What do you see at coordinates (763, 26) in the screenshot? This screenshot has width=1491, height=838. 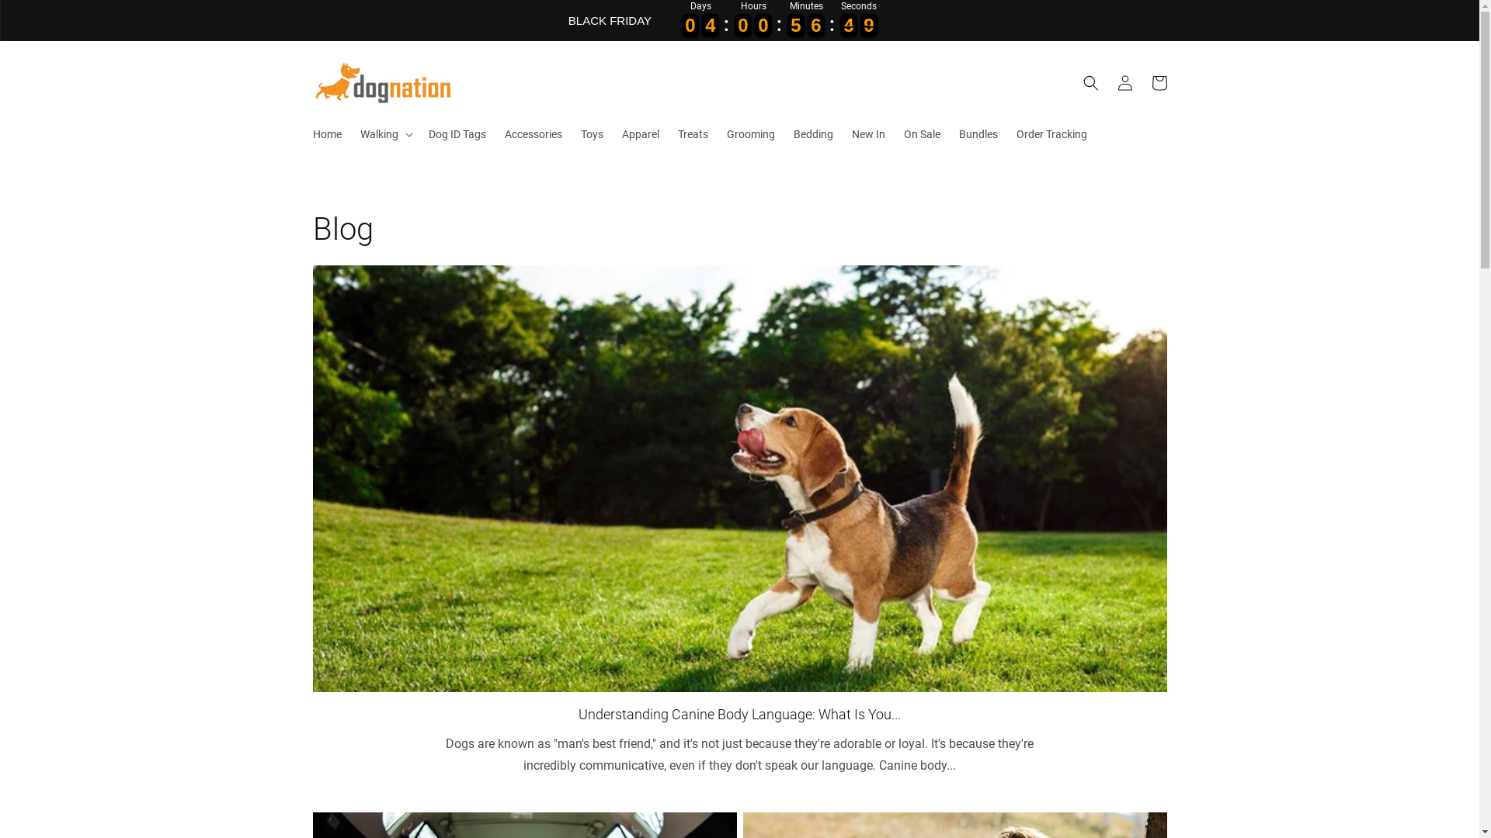 I see `0` at bounding box center [763, 26].